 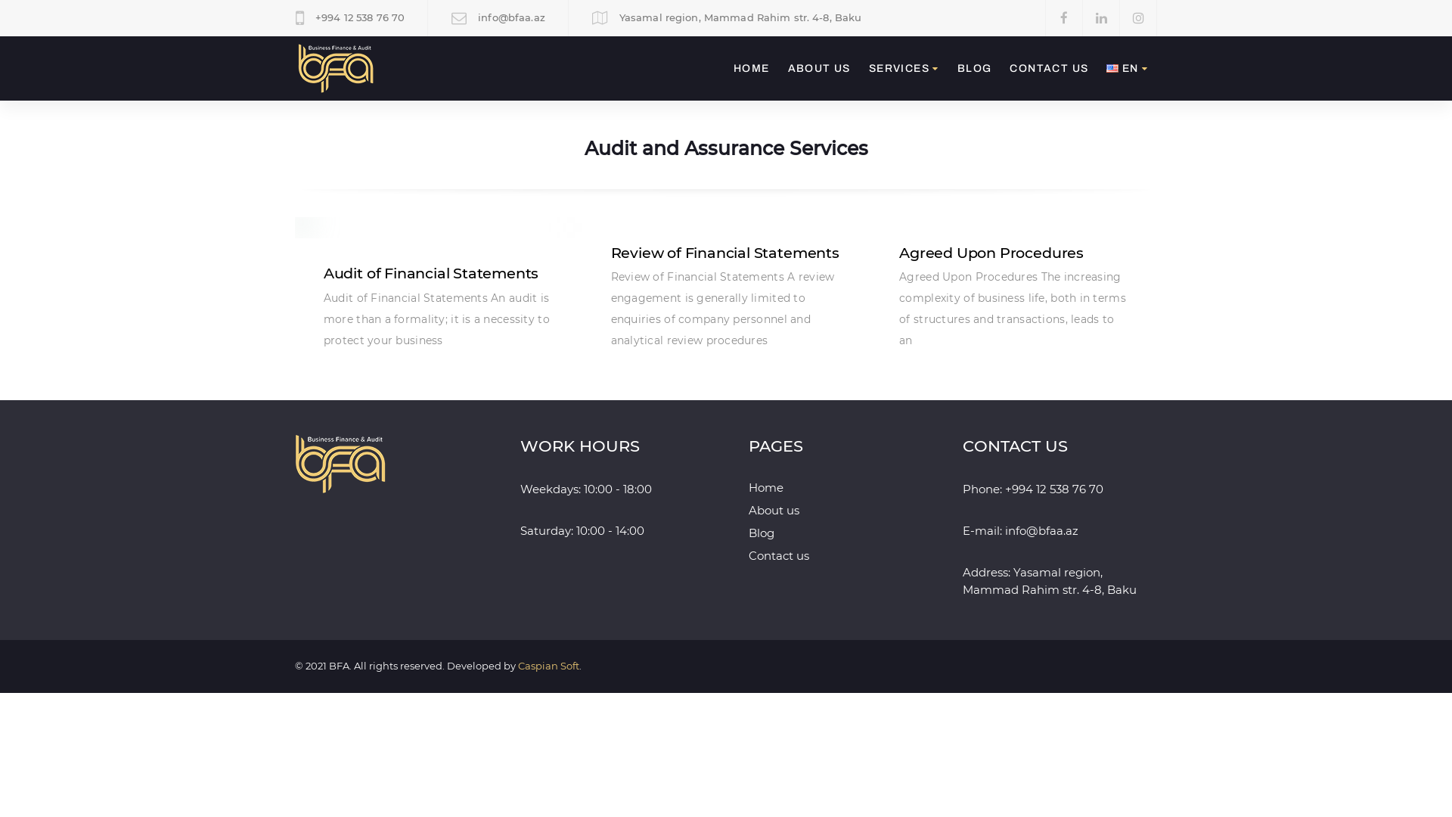 What do you see at coordinates (762, 533) in the screenshot?
I see `Blog` at bounding box center [762, 533].